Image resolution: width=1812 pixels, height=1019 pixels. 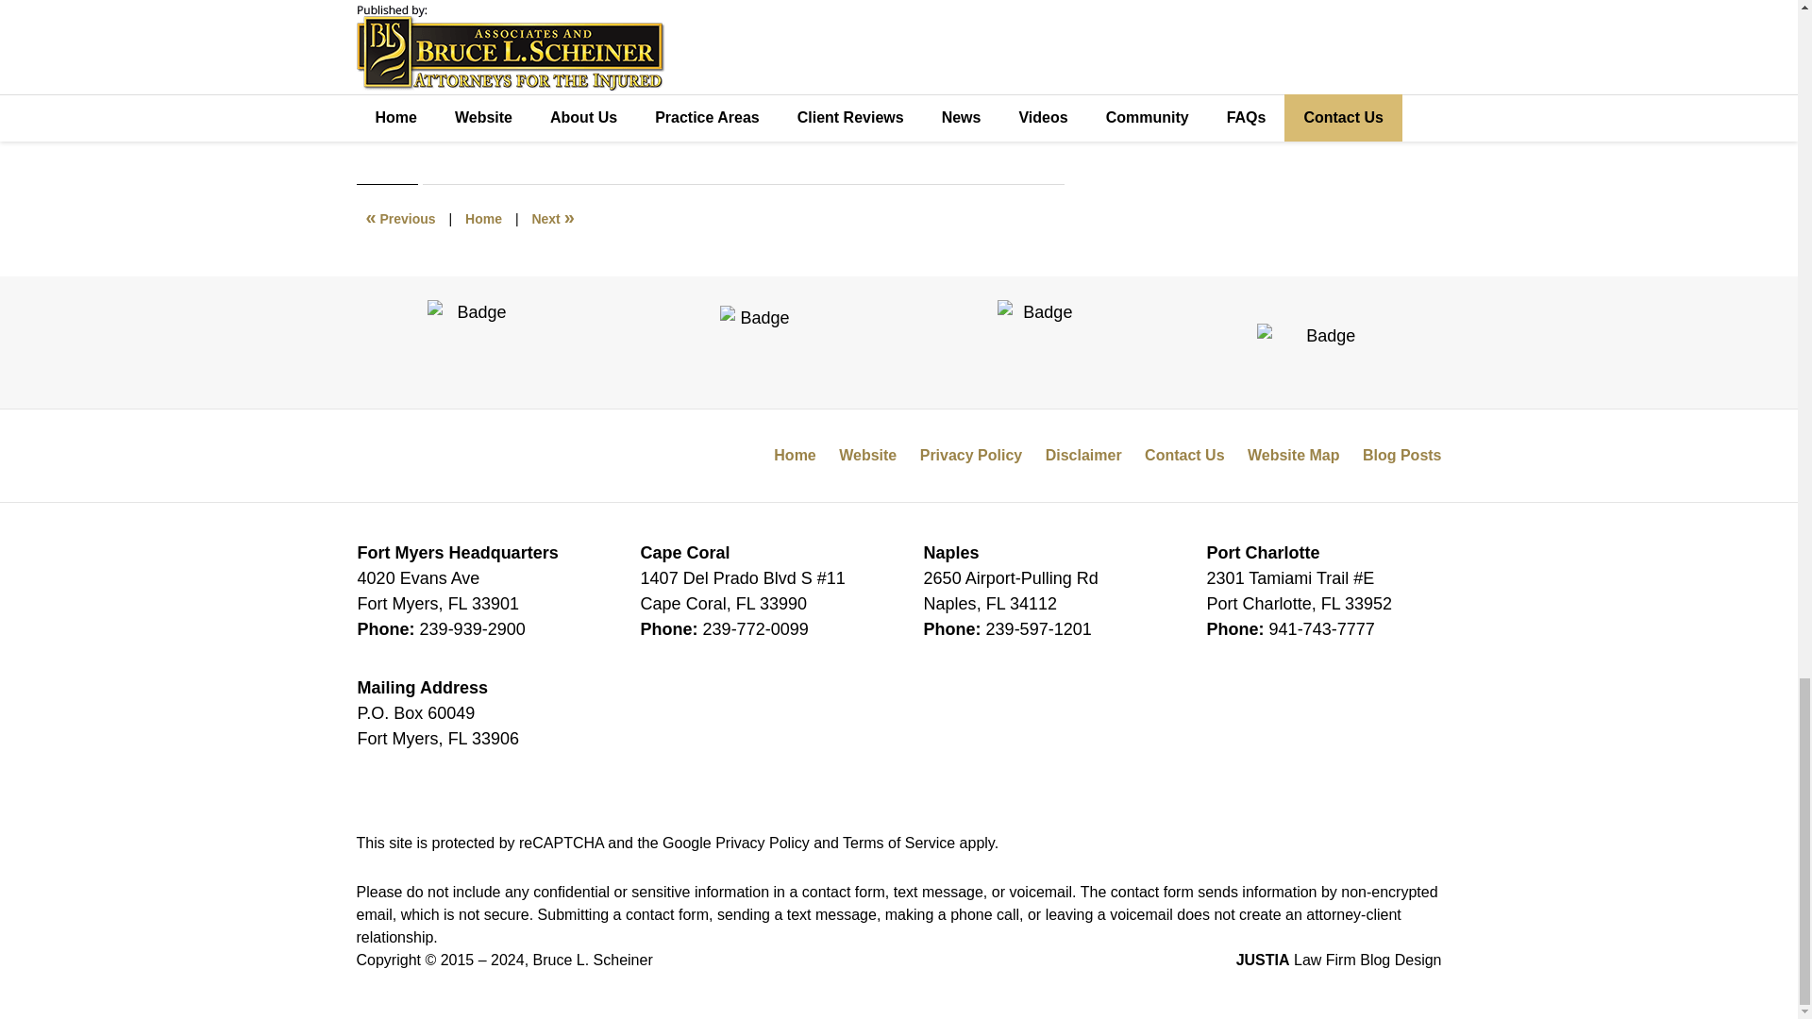 I want to click on Home, so click(x=483, y=218).